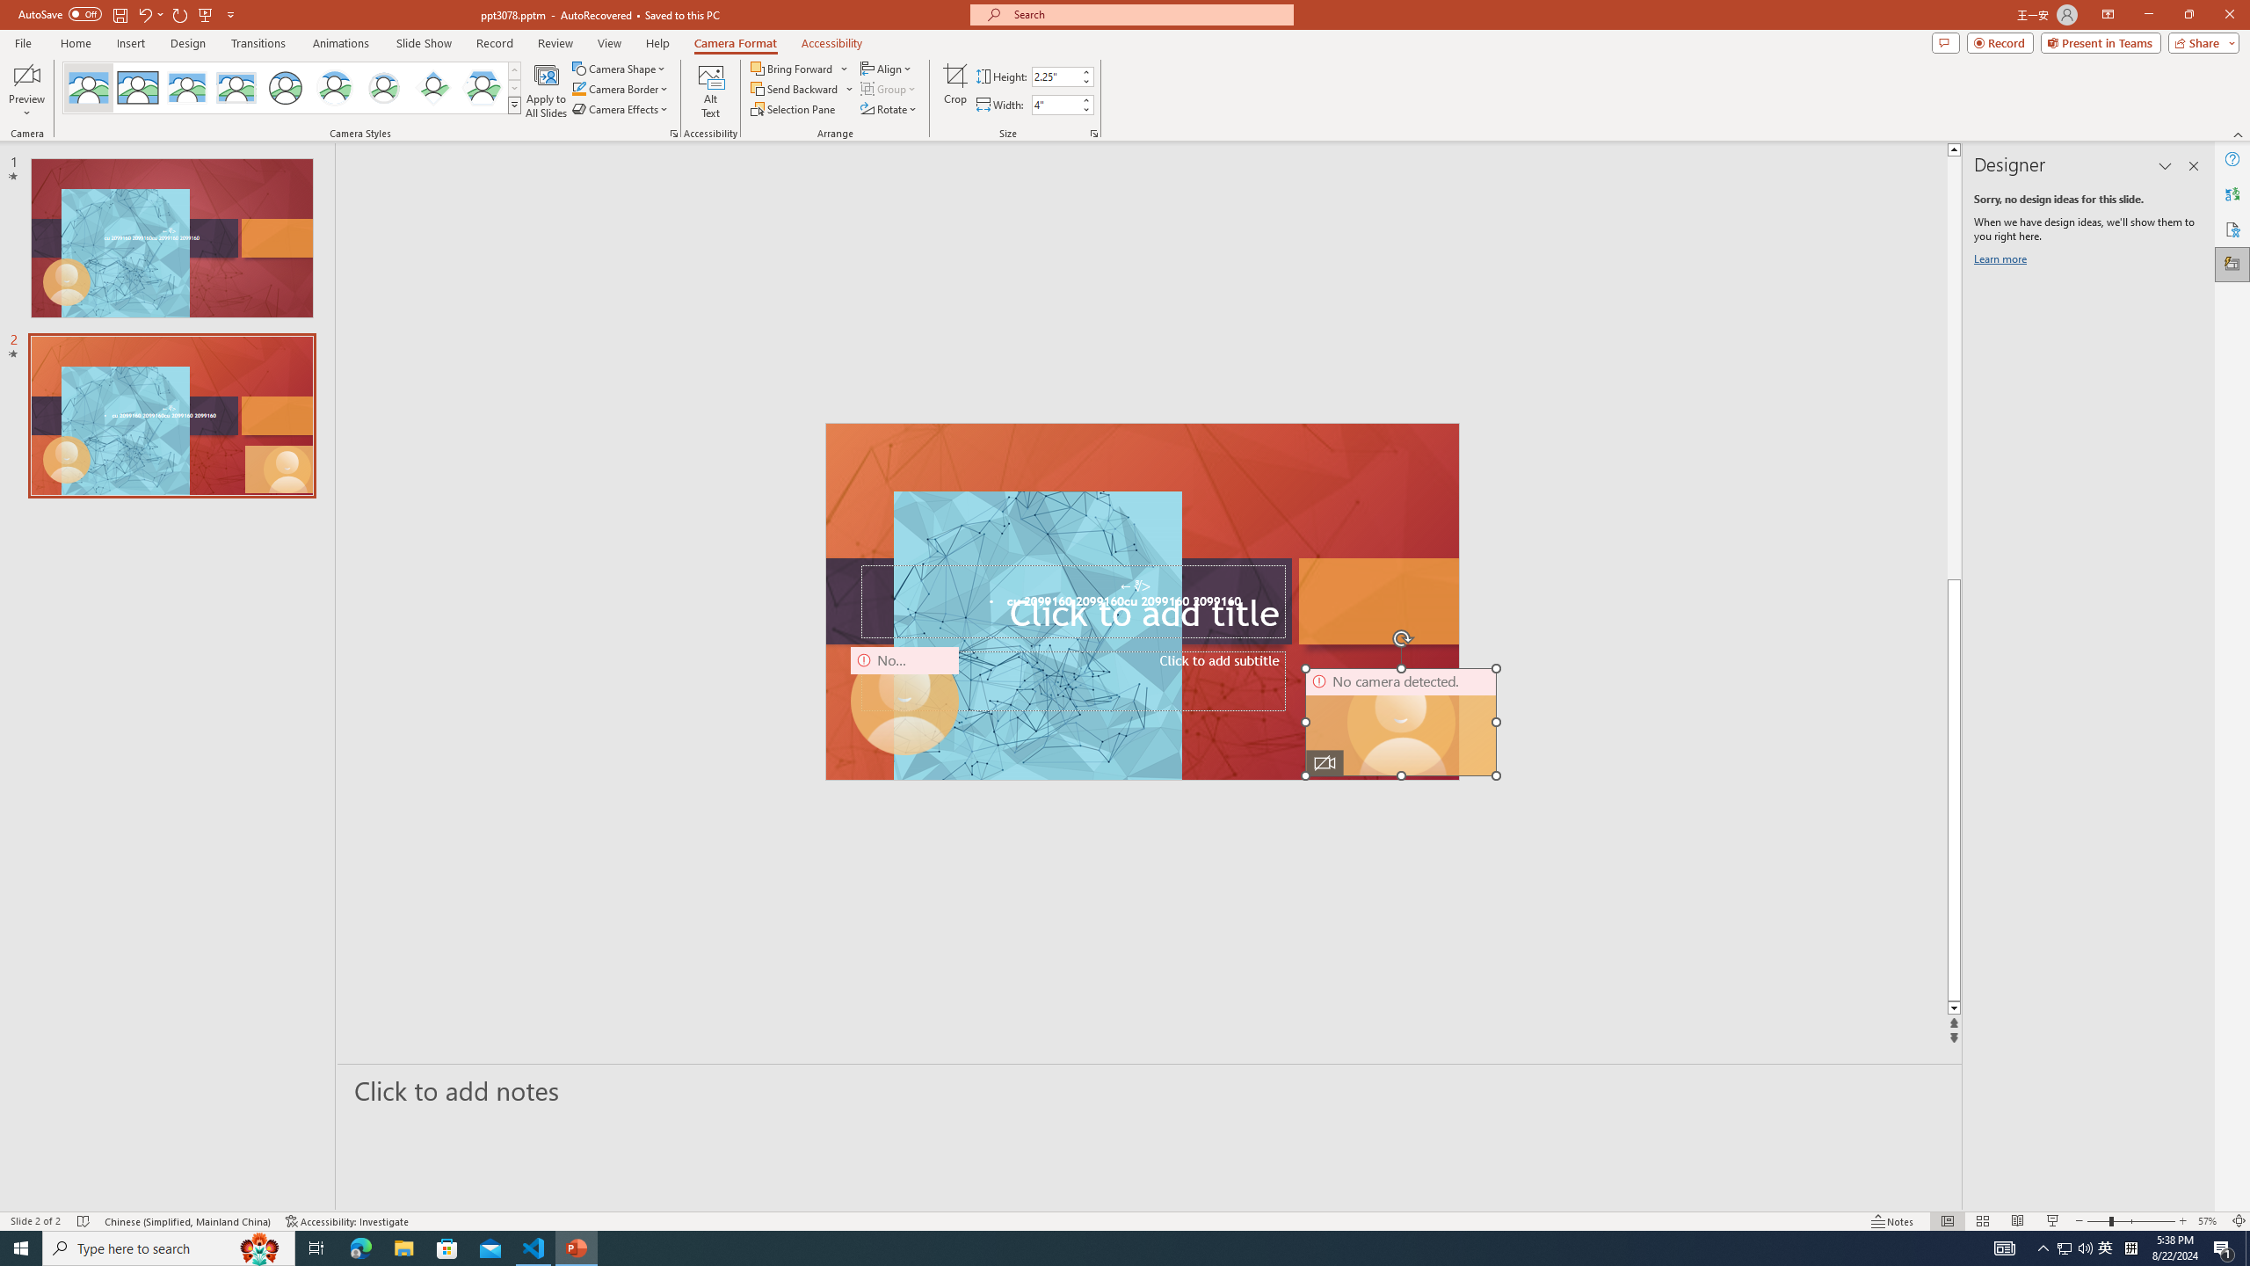  What do you see at coordinates (2002, 262) in the screenshot?
I see `Learn more` at bounding box center [2002, 262].